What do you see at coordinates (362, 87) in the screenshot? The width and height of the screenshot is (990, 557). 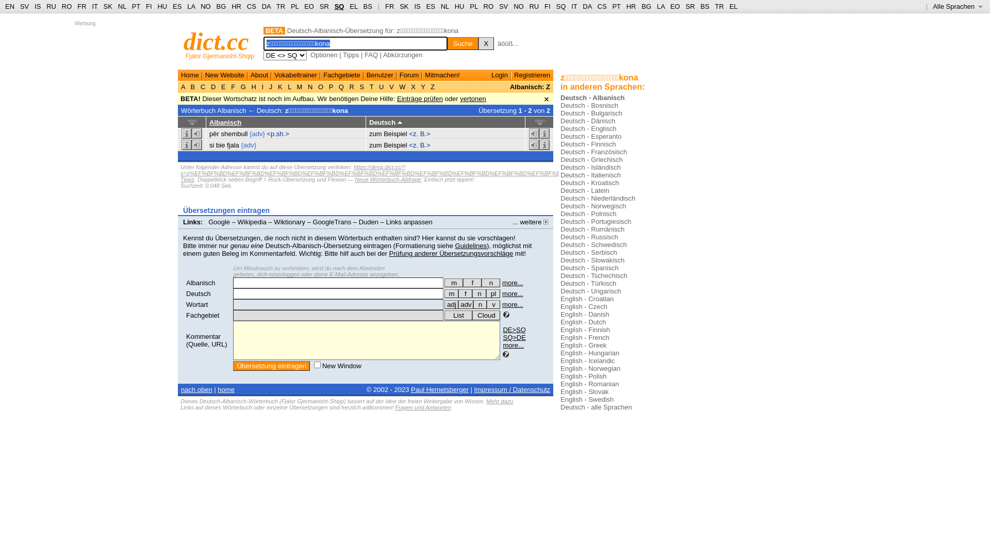 I see `S` at bounding box center [362, 87].